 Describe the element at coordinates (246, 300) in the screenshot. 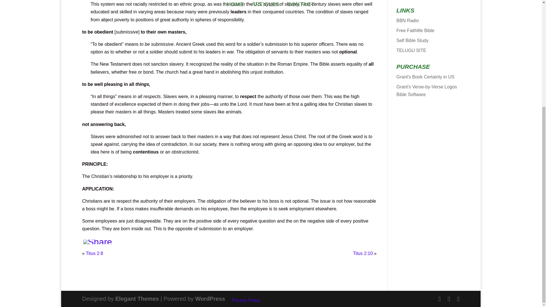

I see `Privacy Policy` at that location.